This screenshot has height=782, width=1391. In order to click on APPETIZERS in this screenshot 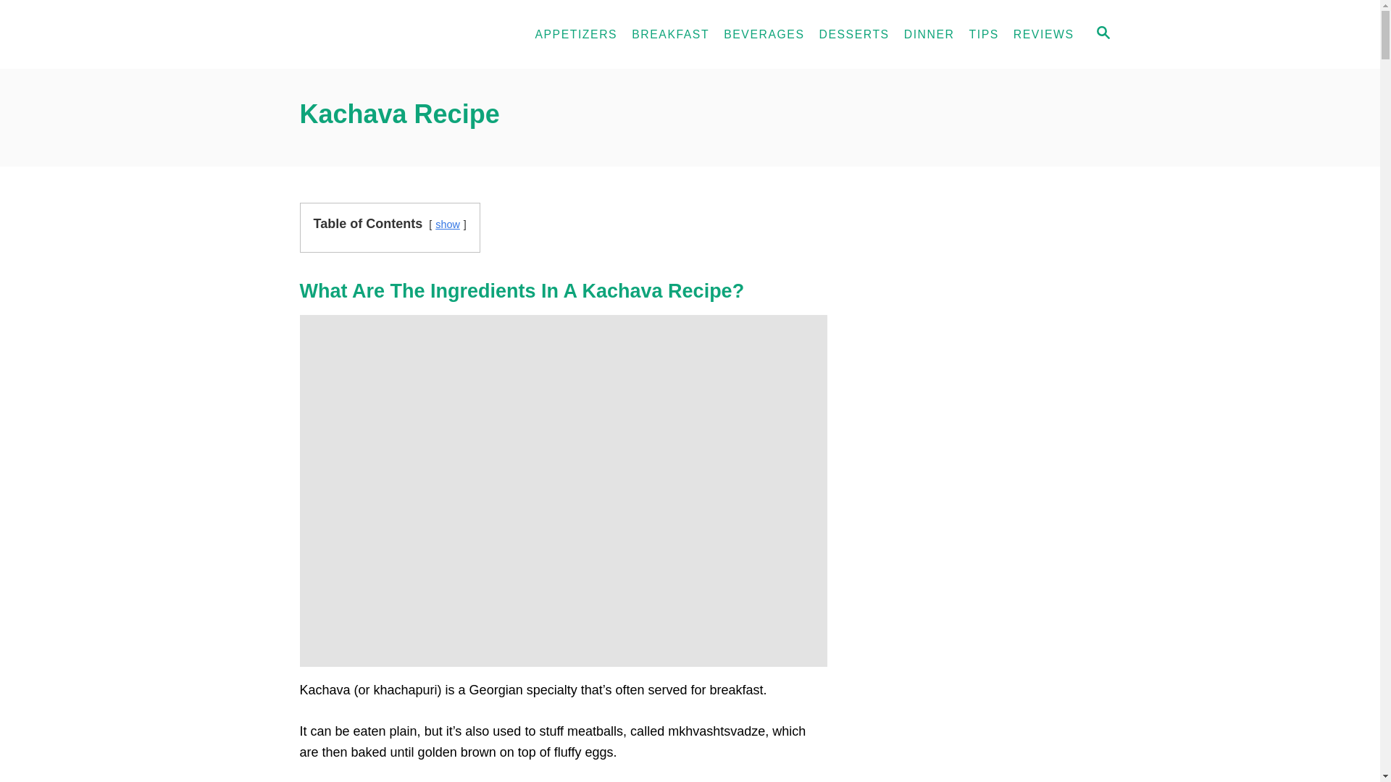, I will do `click(575, 35)`.